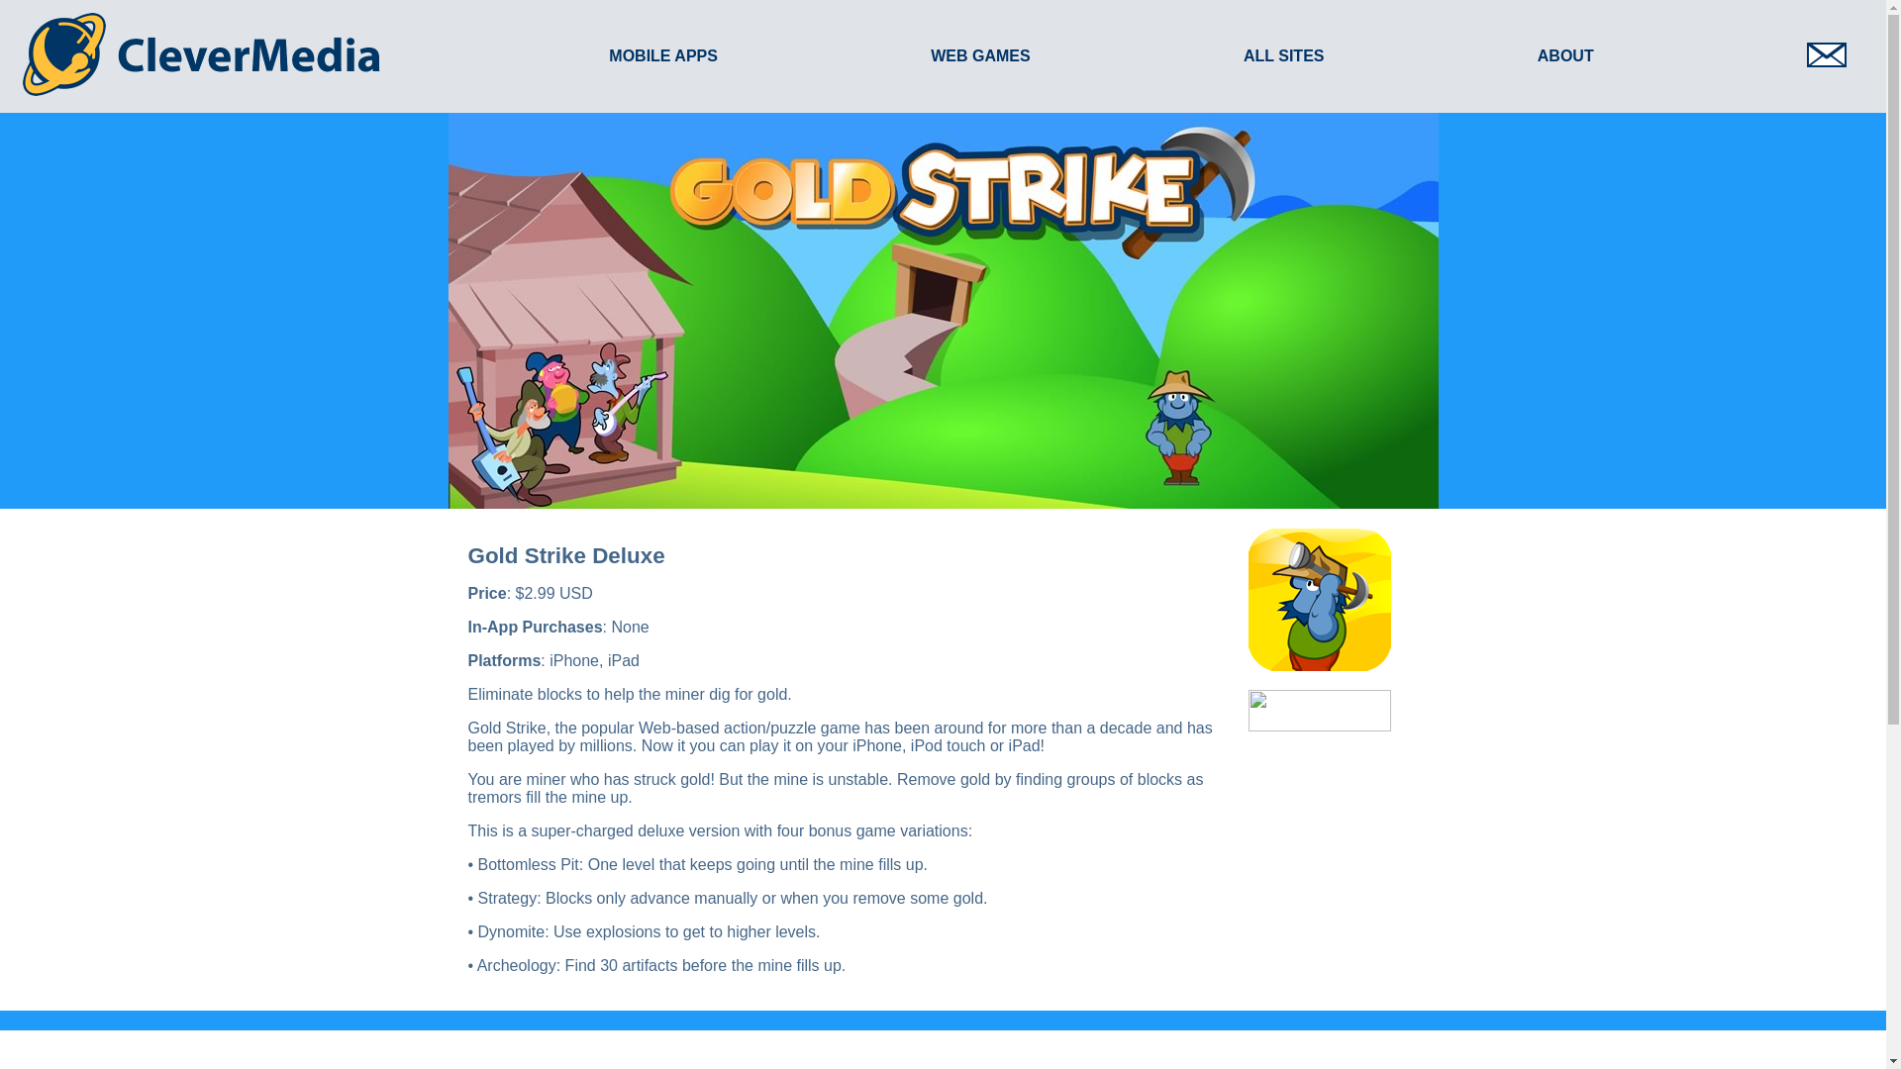 The height and width of the screenshot is (1069, 1901). What do you see at coordinates (1566, 55) in the screenshot?
I see `ABOUT` at bounding box center [1566, 55].